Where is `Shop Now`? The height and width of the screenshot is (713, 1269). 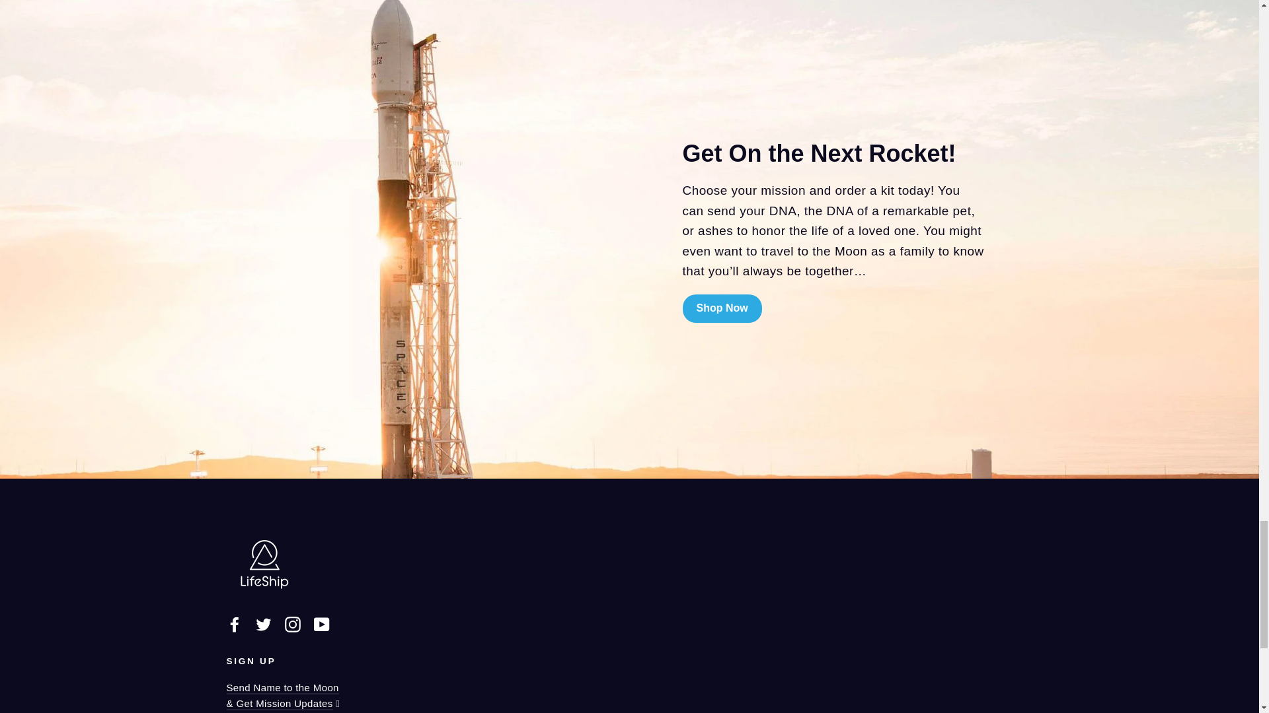
Shop Now is located at coordinates (722, 309).